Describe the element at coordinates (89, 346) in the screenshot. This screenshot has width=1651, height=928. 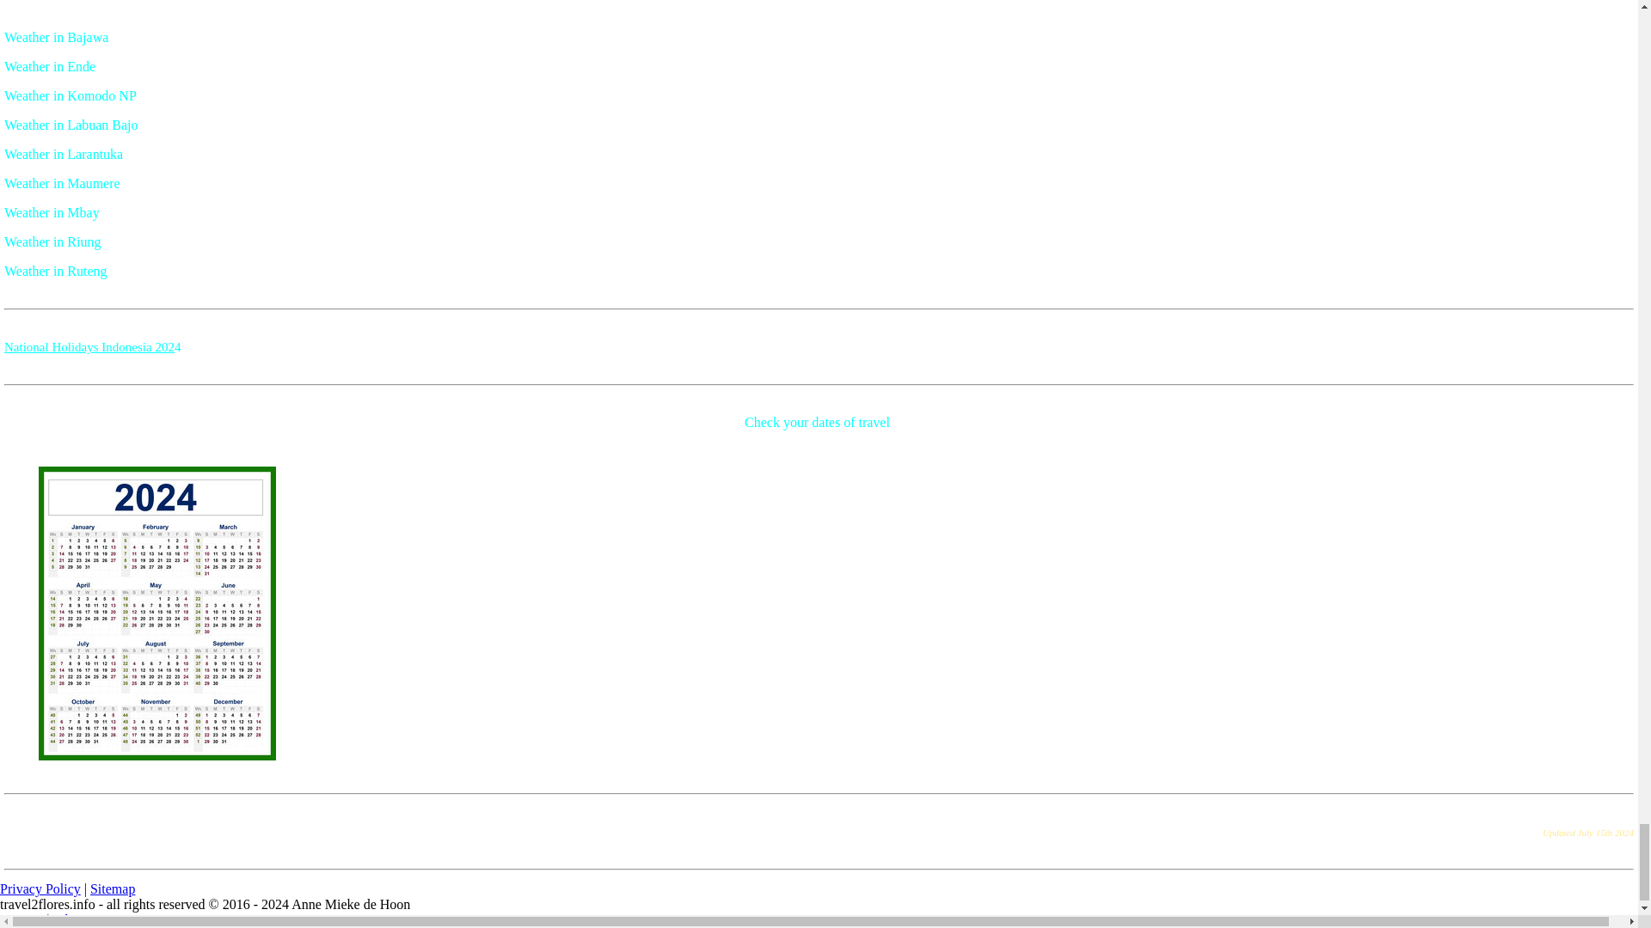
I see `PLANNING` at that location.